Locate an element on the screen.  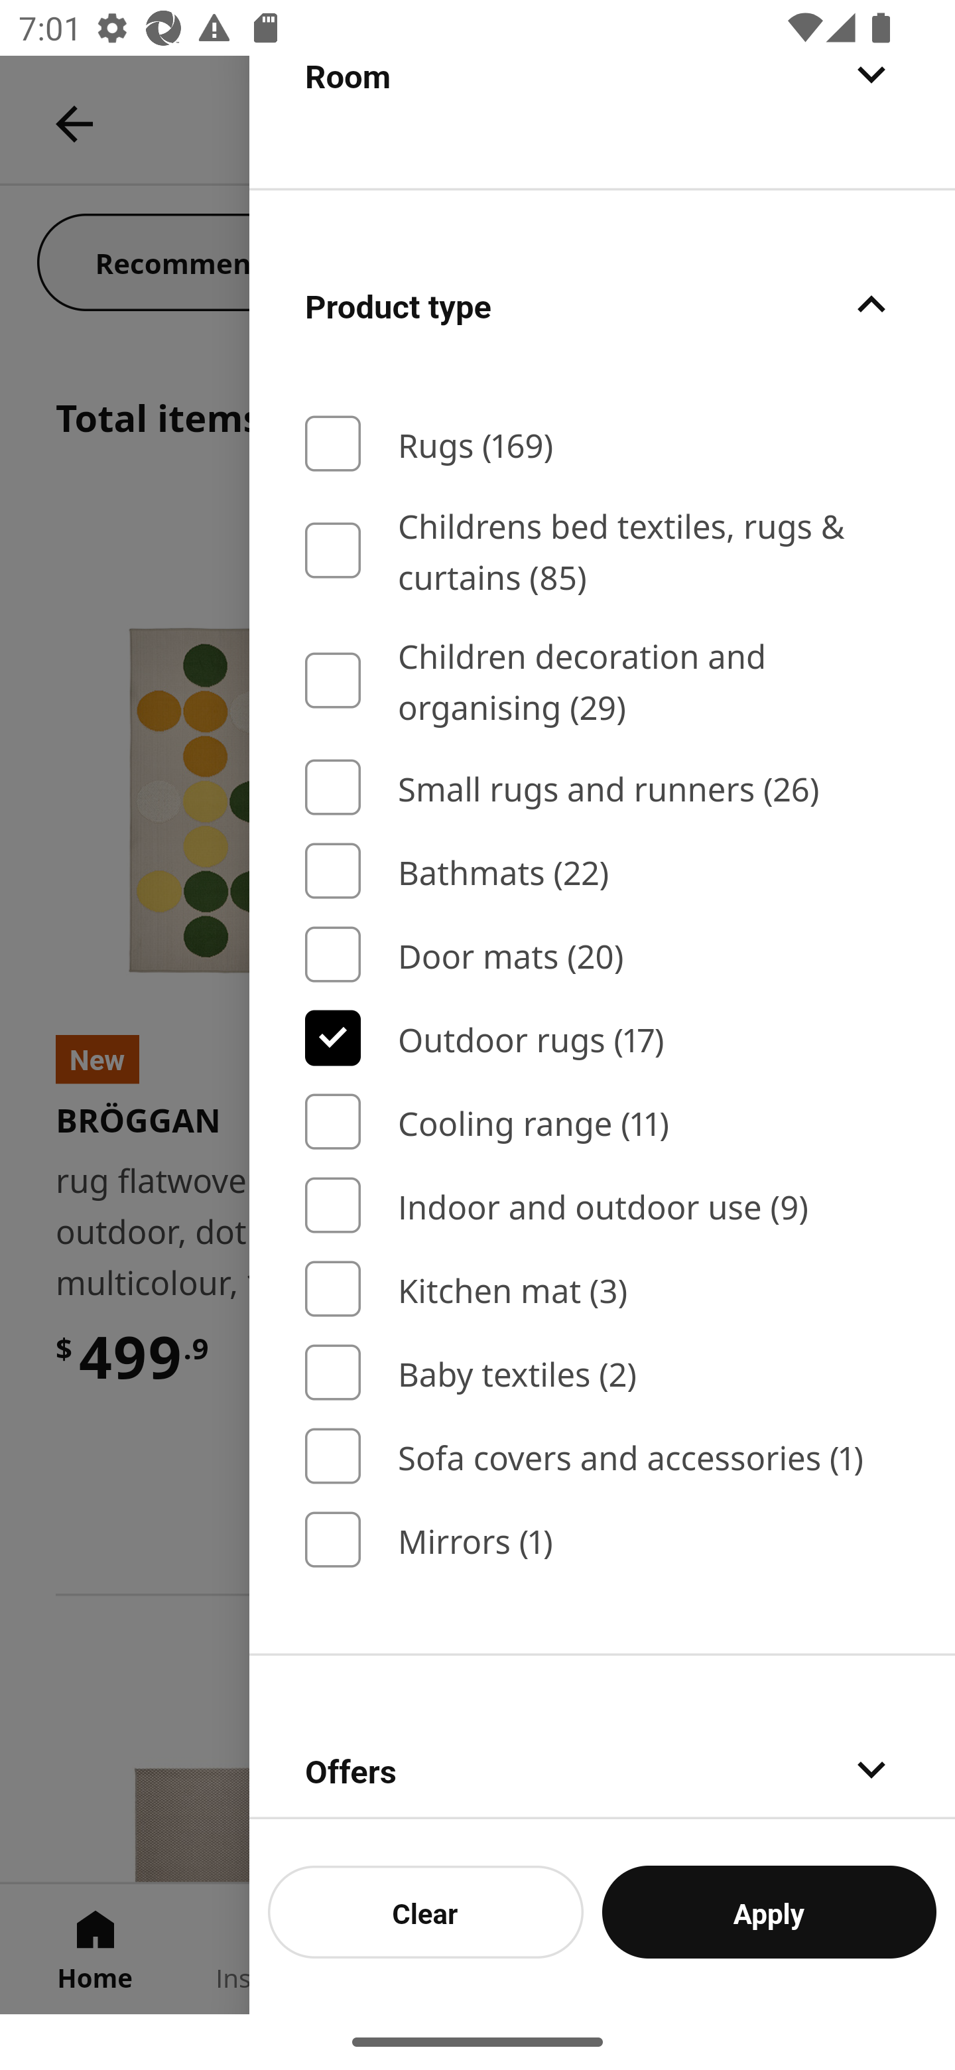
Small rugs and runners (26) is located at coordinates (602, 788).